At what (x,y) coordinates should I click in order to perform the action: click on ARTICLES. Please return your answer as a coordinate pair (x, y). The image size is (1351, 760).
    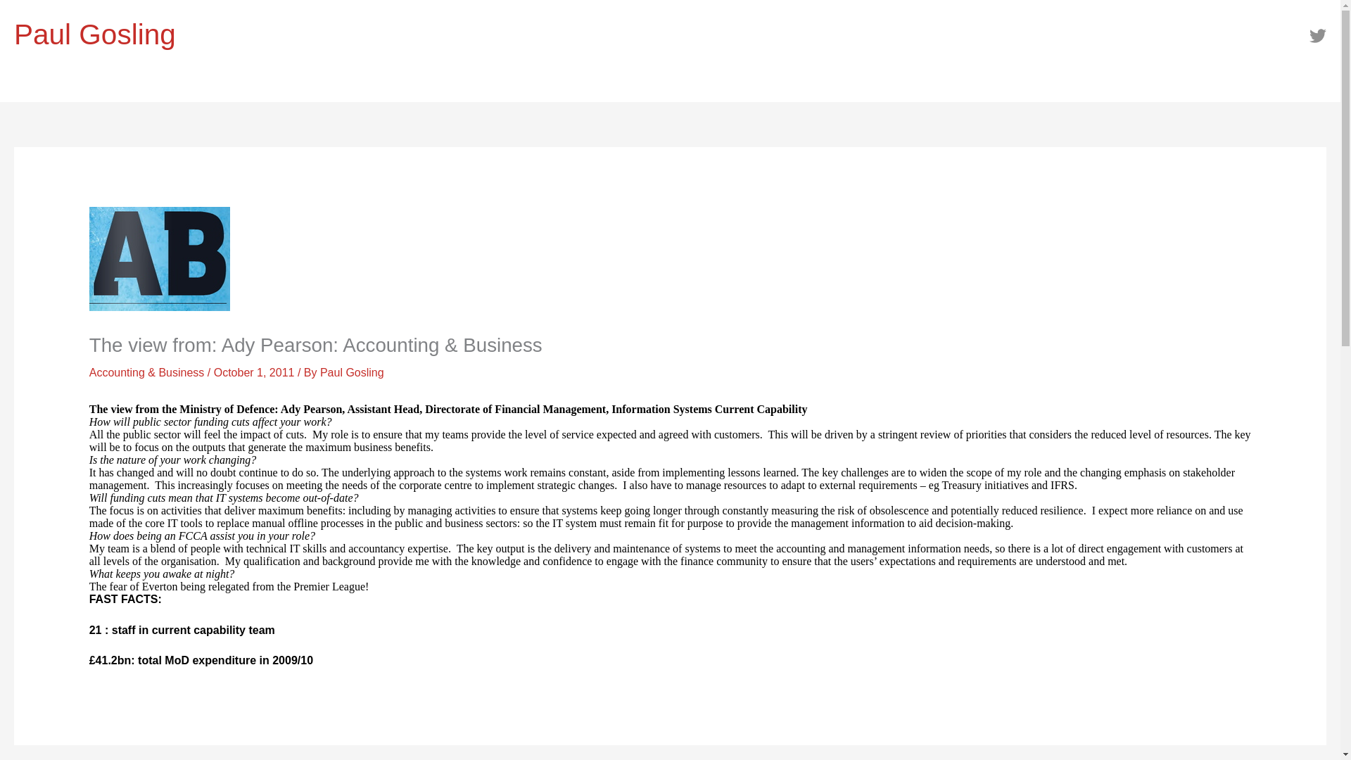
    Looking at the image, I should click on (129, 86).